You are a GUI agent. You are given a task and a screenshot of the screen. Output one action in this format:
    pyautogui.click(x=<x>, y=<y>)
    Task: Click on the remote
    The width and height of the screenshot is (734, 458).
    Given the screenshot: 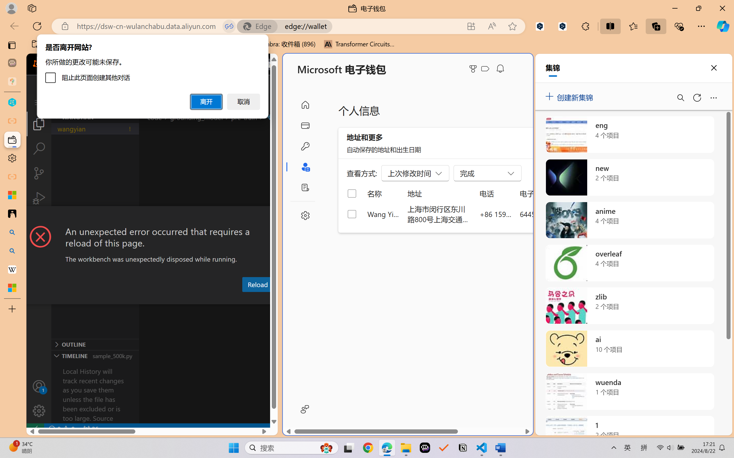 What is the action you would take?
    pyautogui.click(x=35, y=429)
    